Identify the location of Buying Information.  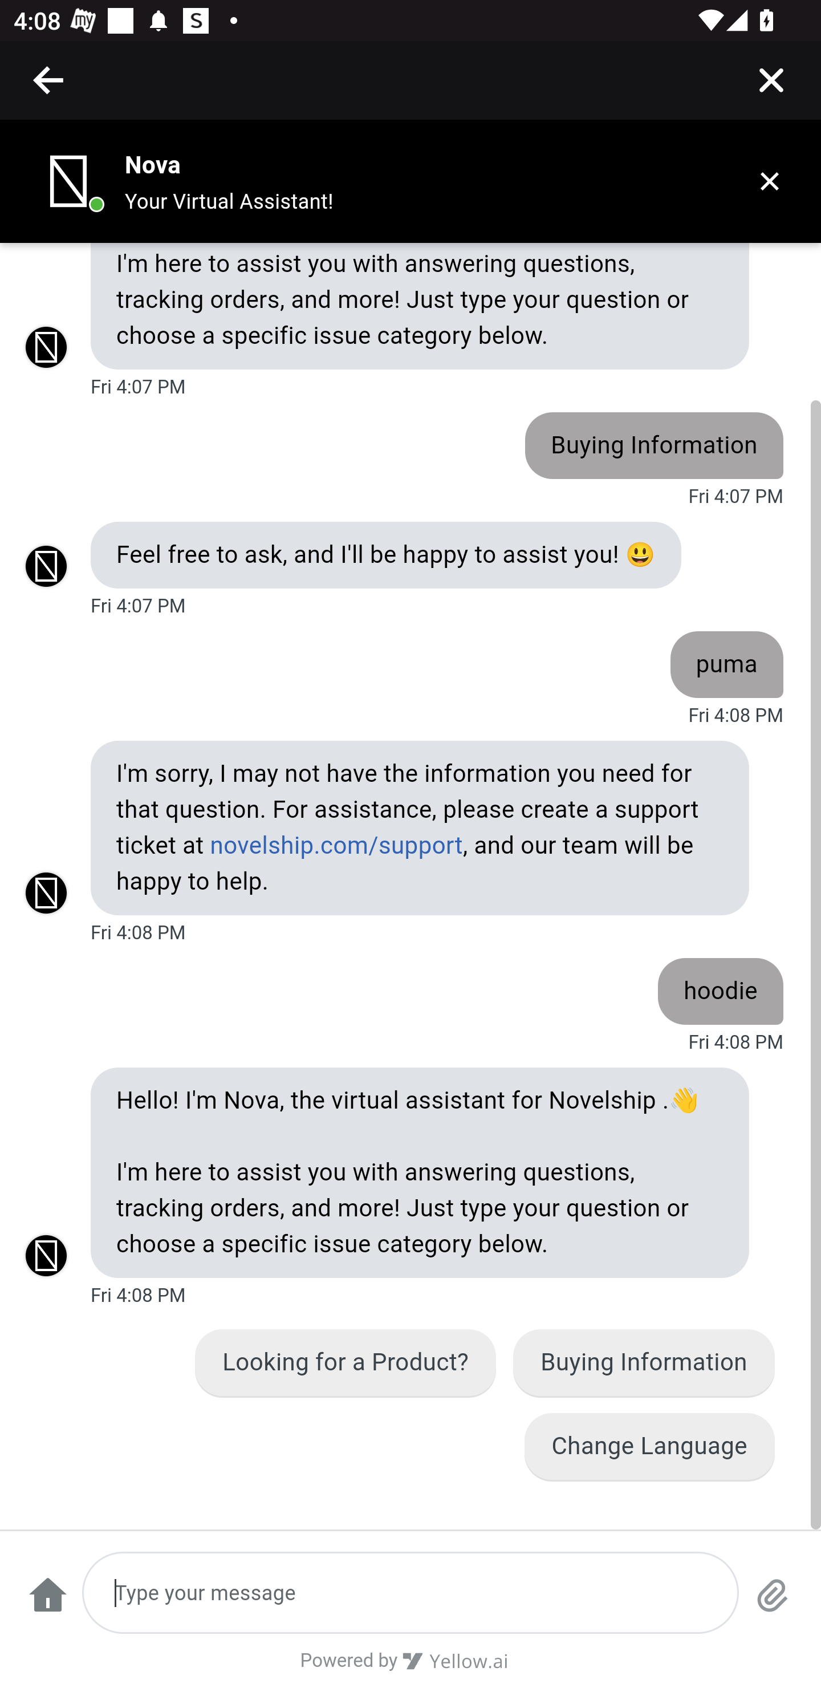
(644, 1363).